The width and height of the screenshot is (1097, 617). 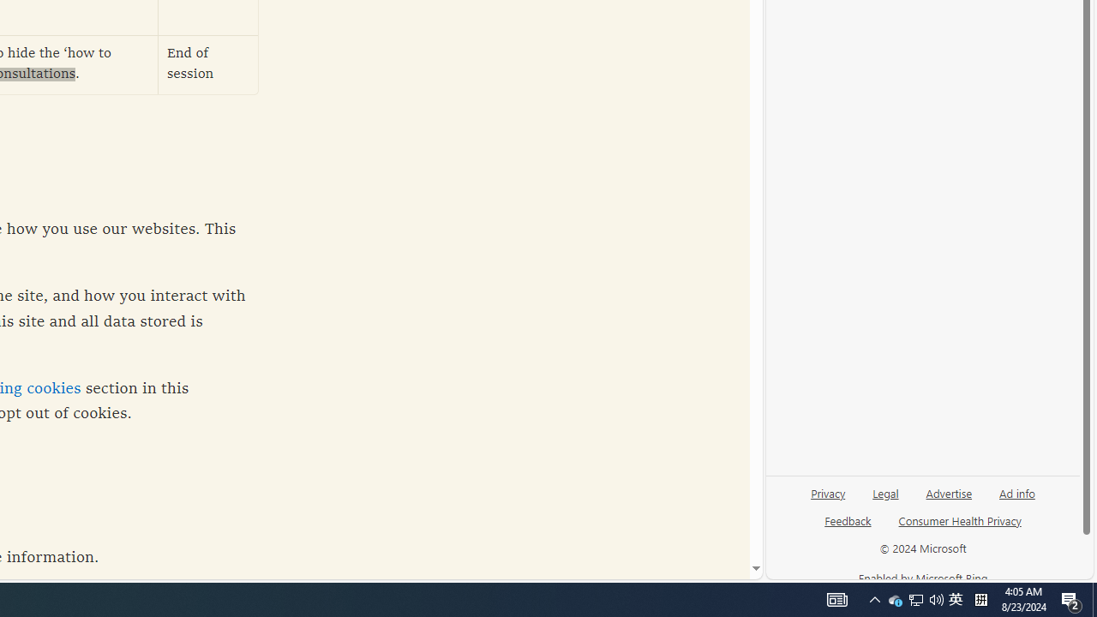 I want to click on Privacy, so click(x=828, y=492).